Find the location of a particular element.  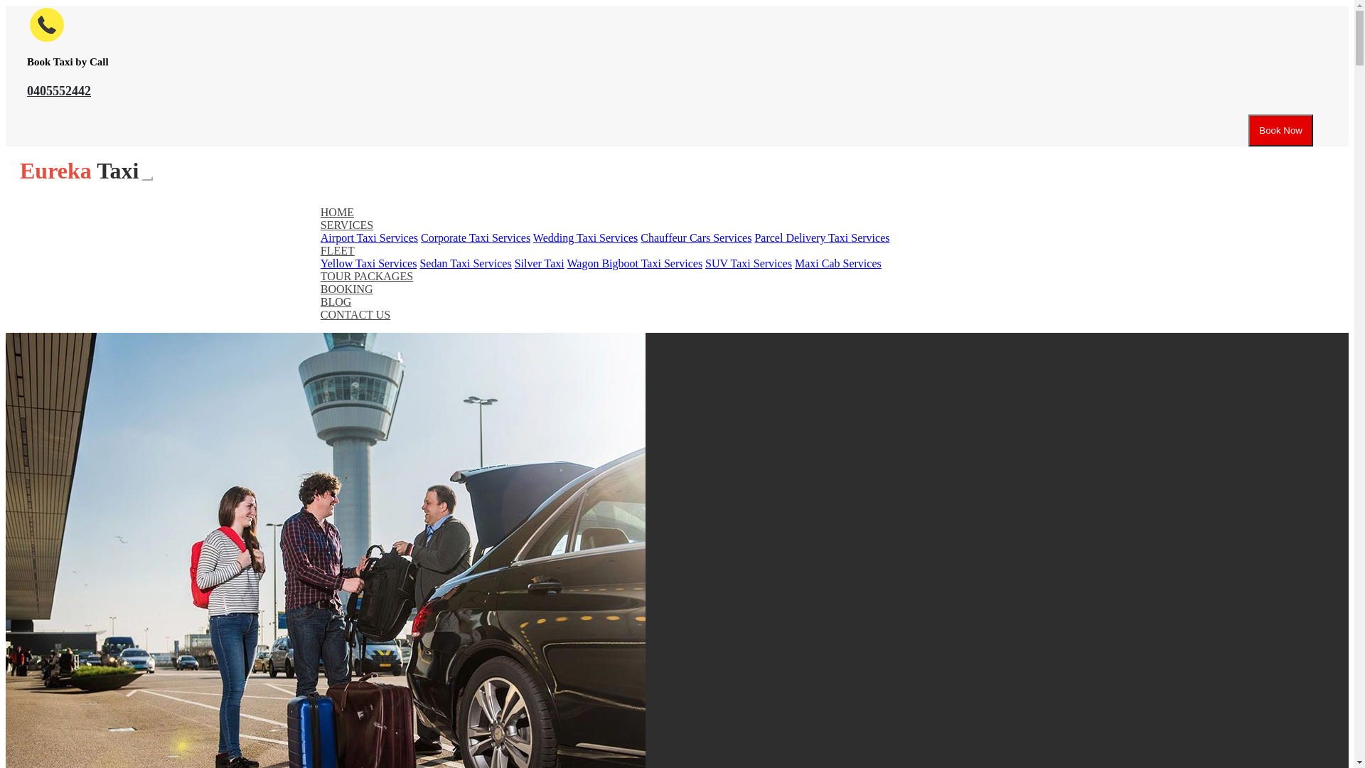

BOOKING is located at coordinates (347, 289).